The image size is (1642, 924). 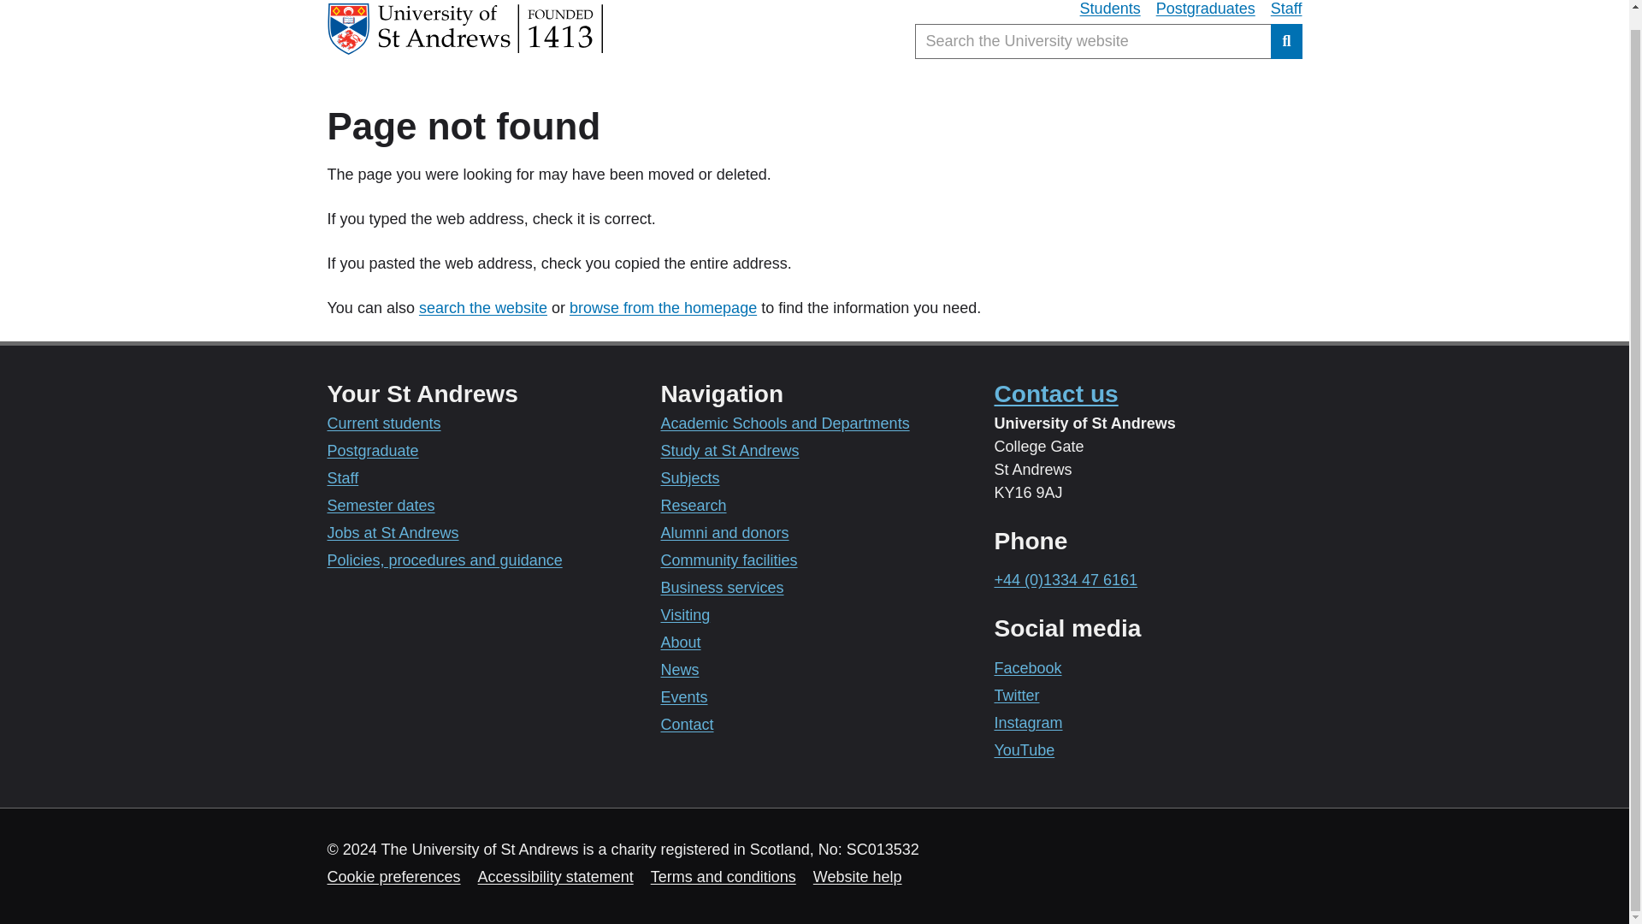 I want to click on Academic Schools and Departments, so click(x=784, y=423).